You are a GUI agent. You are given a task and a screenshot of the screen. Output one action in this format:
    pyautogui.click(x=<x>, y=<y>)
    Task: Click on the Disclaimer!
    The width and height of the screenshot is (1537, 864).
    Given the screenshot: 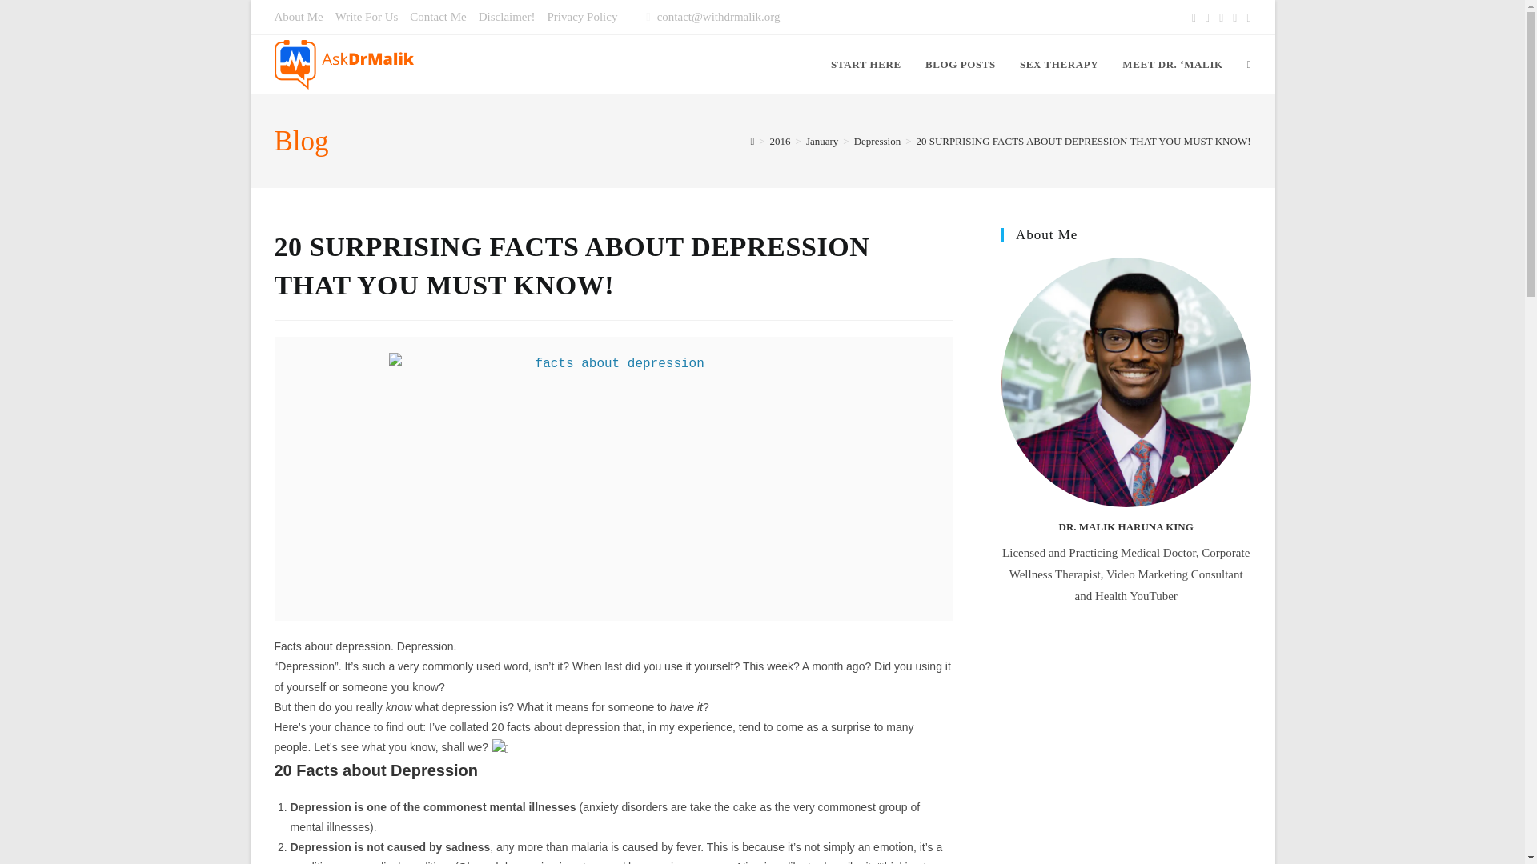 What is the action you would take?
    pyautogui.click(x=506, y=16)
    